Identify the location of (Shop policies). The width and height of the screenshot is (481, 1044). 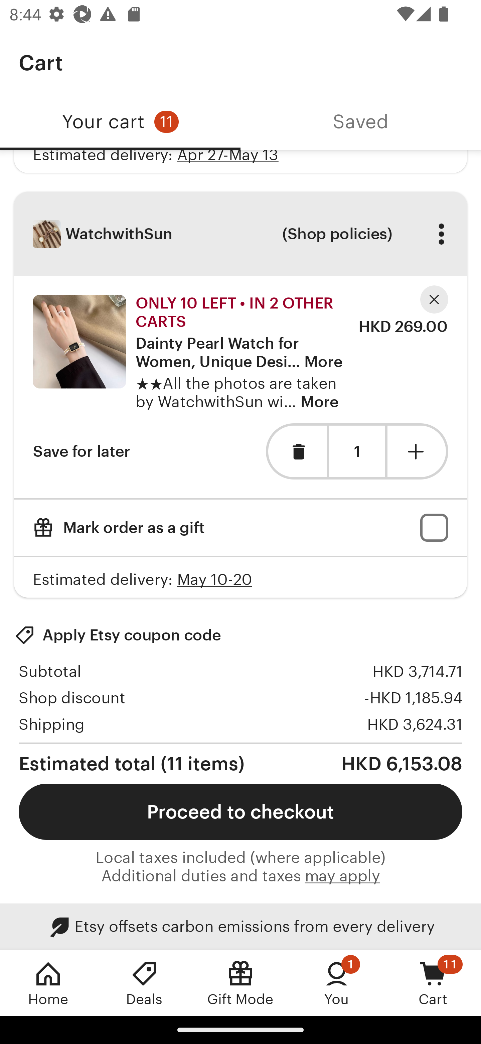
(337, 234).